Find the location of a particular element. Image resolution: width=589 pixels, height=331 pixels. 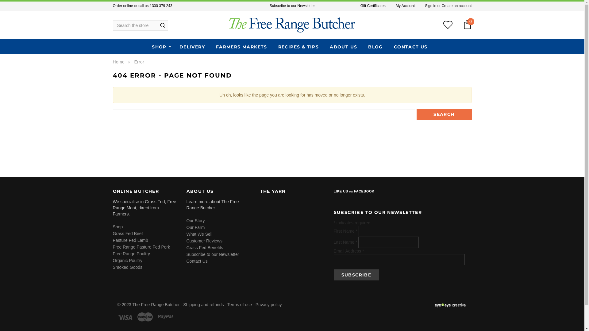

1300 379 243 is located at coordinates (161, 6).